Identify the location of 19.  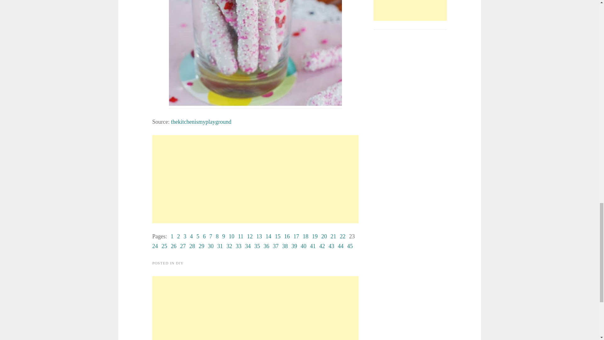
(315, 236).